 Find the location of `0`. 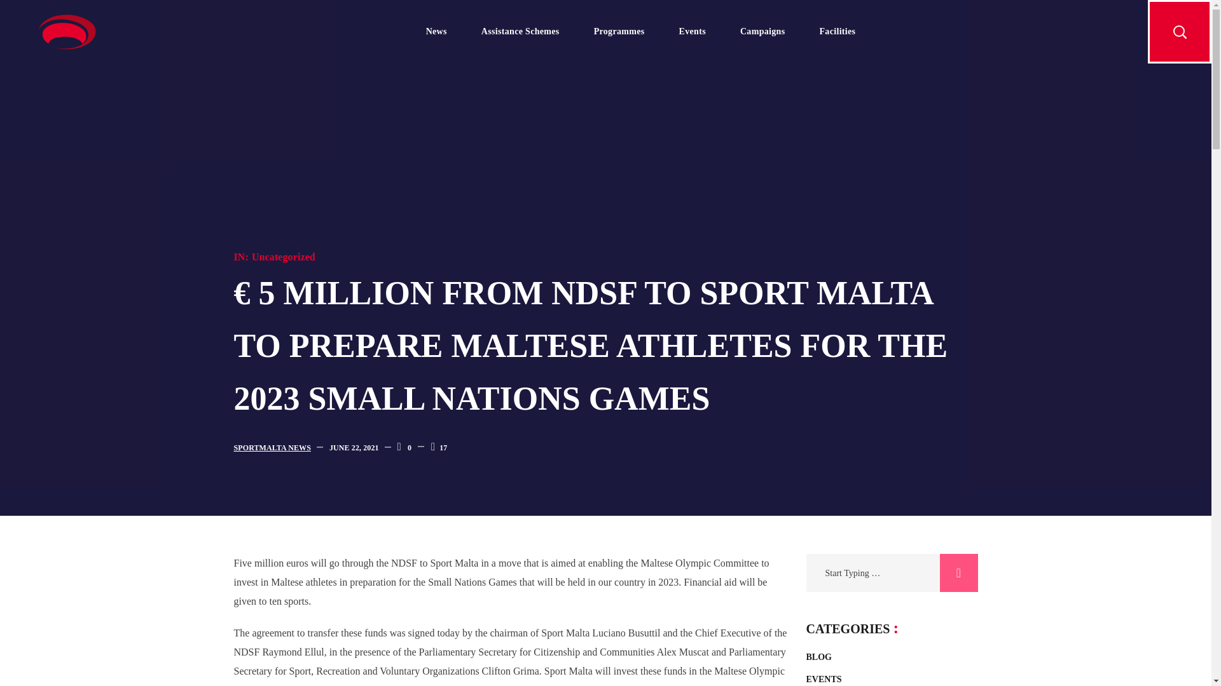

0 is located at coordinates (404, 447).